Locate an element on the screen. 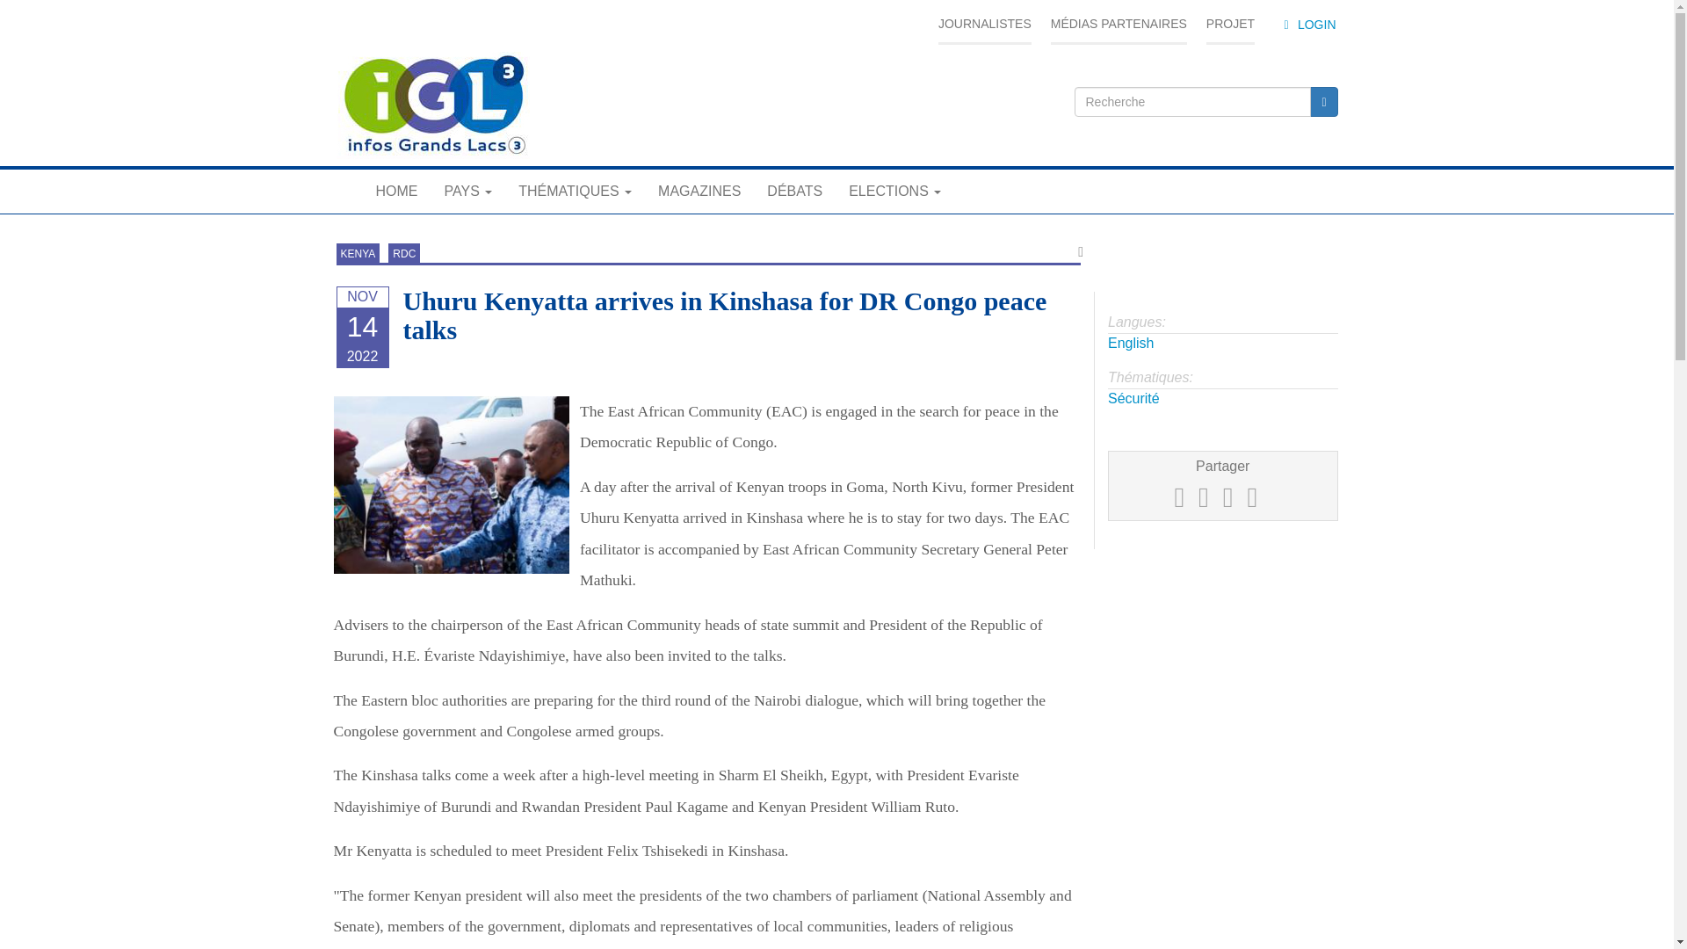  Accueil is located at coordinates (432, 105).